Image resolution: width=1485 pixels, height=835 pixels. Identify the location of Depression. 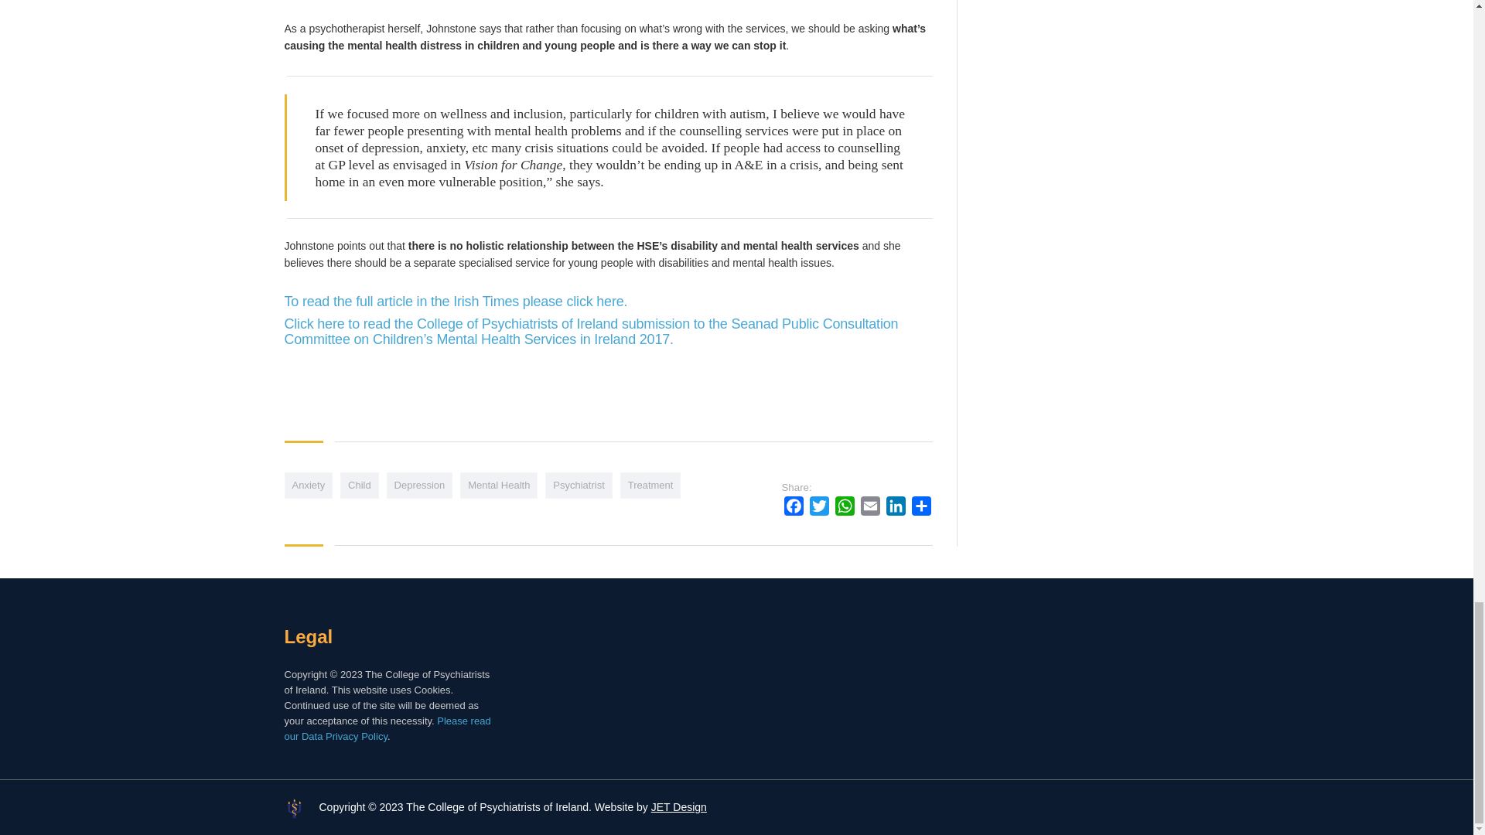
(419, 486).